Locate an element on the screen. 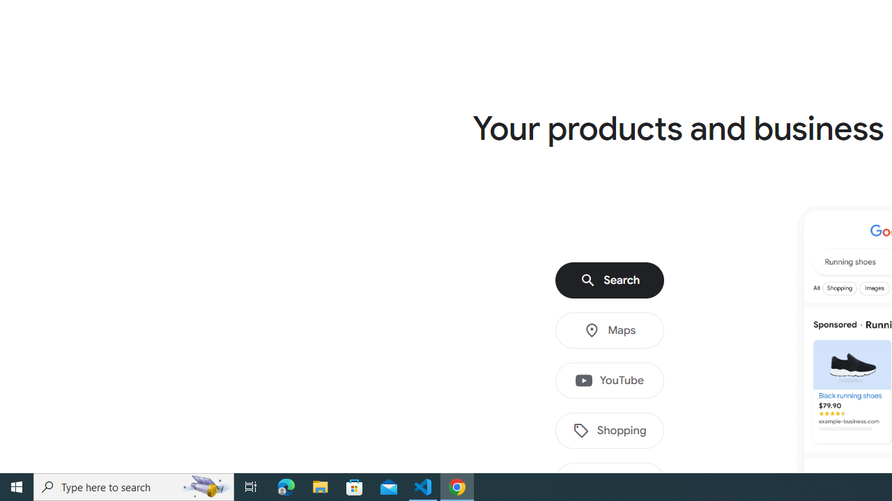  Search is located at coordinates (610, 280).